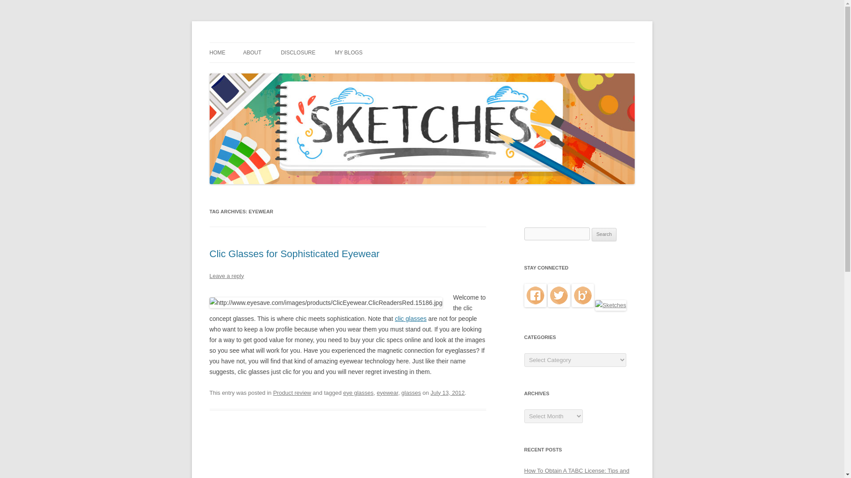 Image resolution: width=851 pixels, height=478 pixels. What do you see at coordinates (234, 42) in the screenshot?
I see `Sketches` at bounding box center [234, 42].